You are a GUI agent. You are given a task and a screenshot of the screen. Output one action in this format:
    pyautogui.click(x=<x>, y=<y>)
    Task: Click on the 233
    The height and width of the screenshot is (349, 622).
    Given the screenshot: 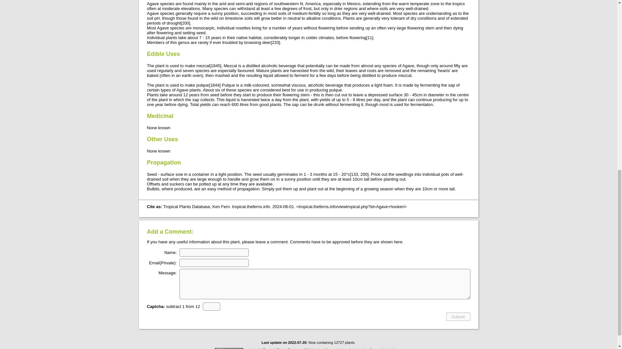 What is the action you would take?
    pyautogui.click(x=275, y=43)
    